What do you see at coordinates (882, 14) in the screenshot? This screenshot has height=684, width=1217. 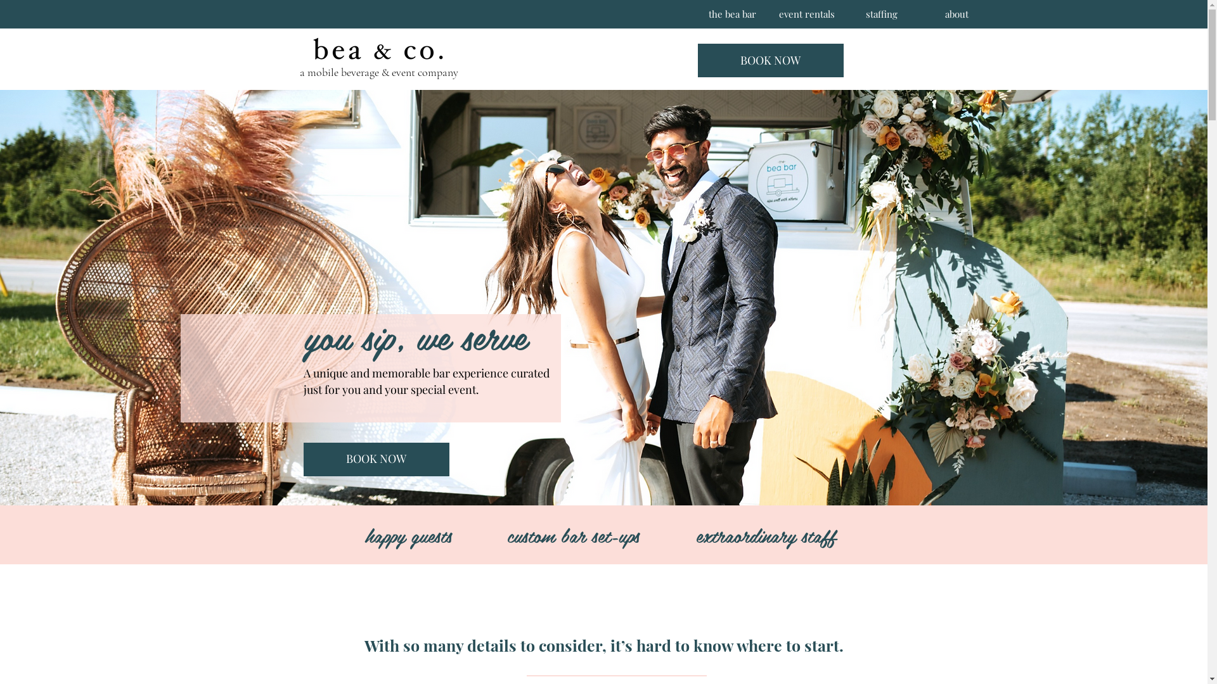 I see `staffing` at bounding box center [882, 14].